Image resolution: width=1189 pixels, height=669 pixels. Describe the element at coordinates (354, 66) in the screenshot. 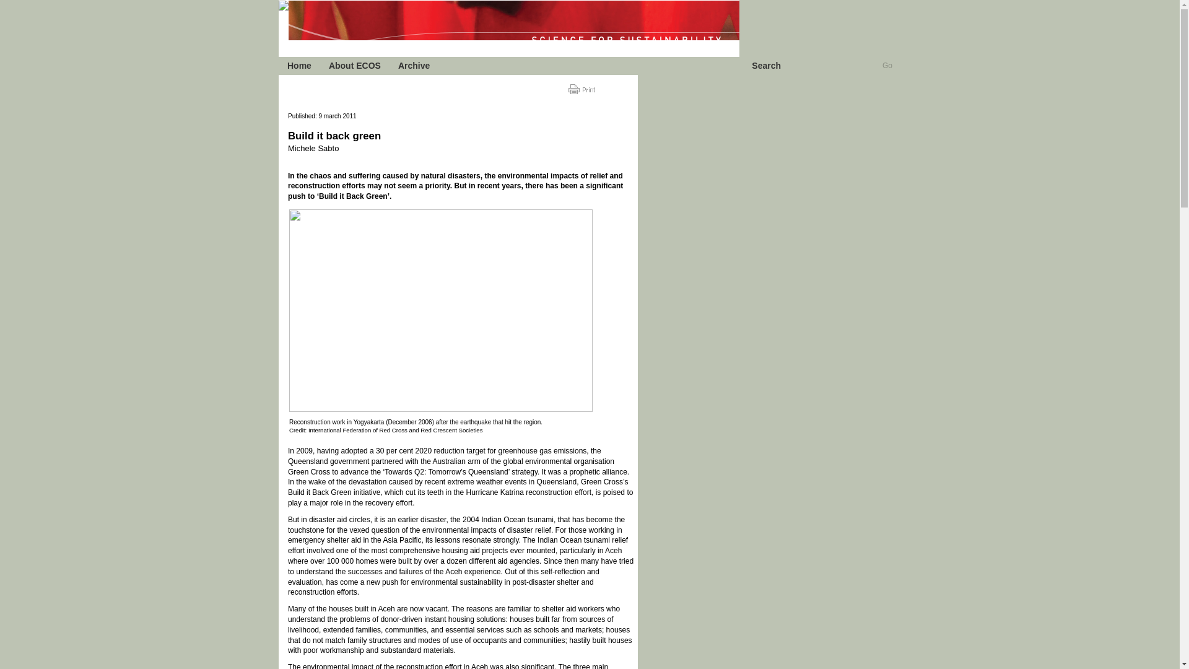

I see `About ECOS` at that location.